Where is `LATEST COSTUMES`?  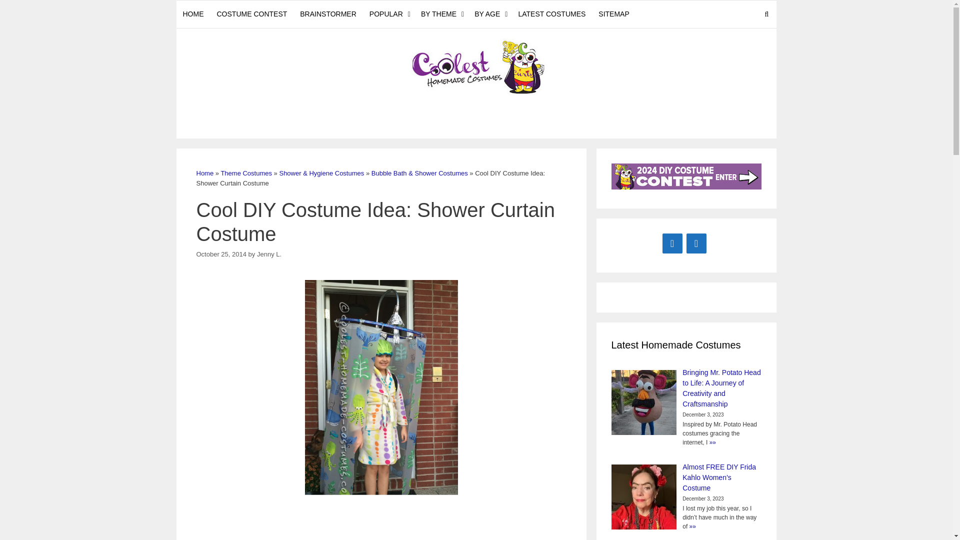
LATEST COSTUMES is located at coordinates (552, 14).